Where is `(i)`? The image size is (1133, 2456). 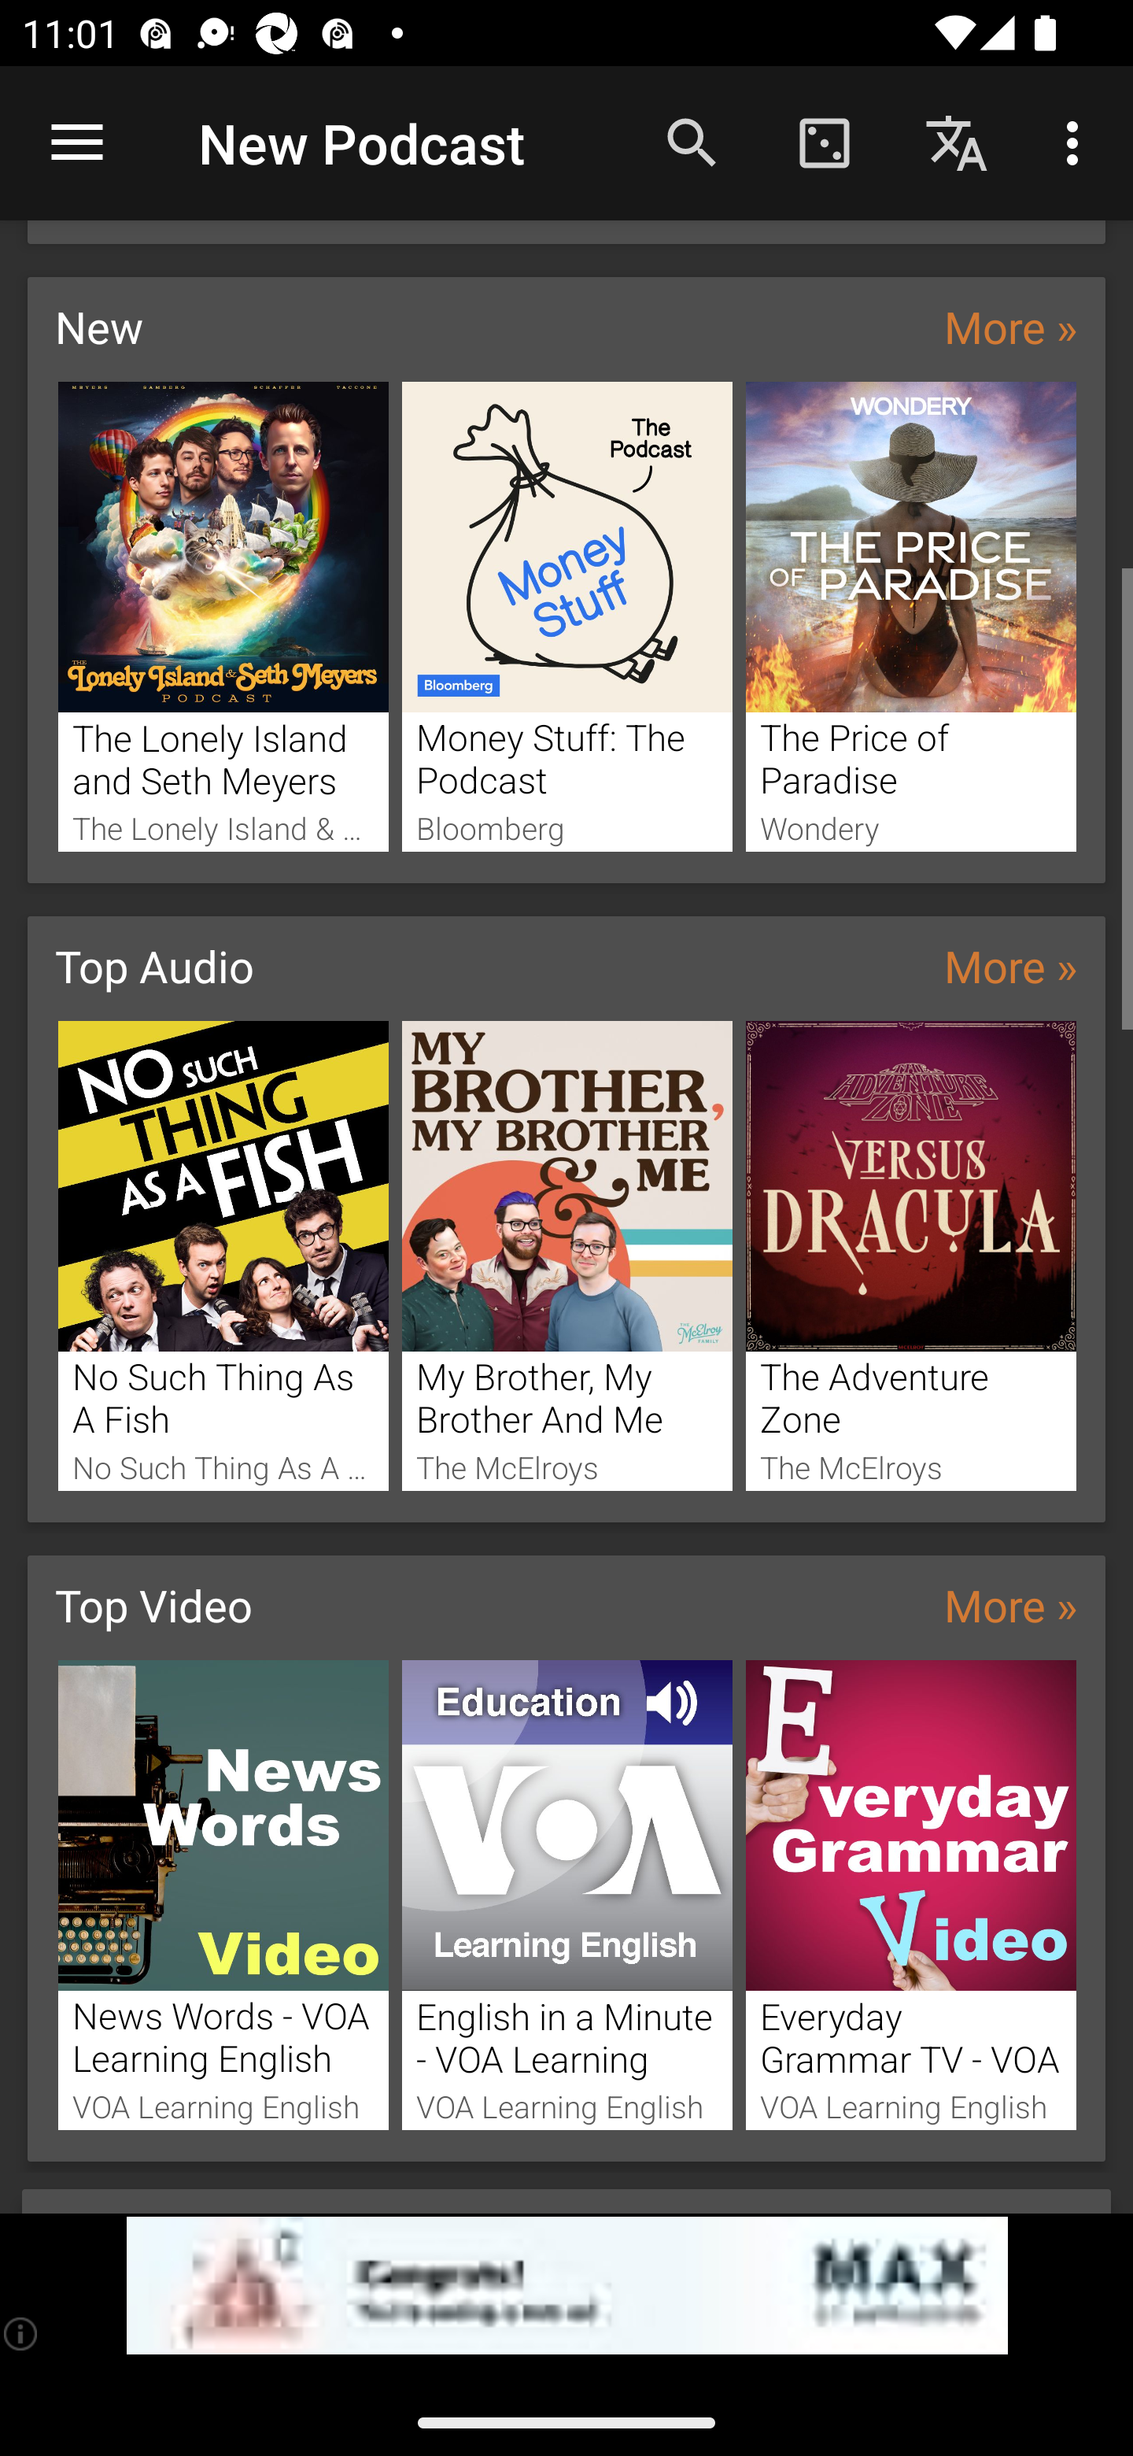 (i) is located at coordinates (22, 2333).